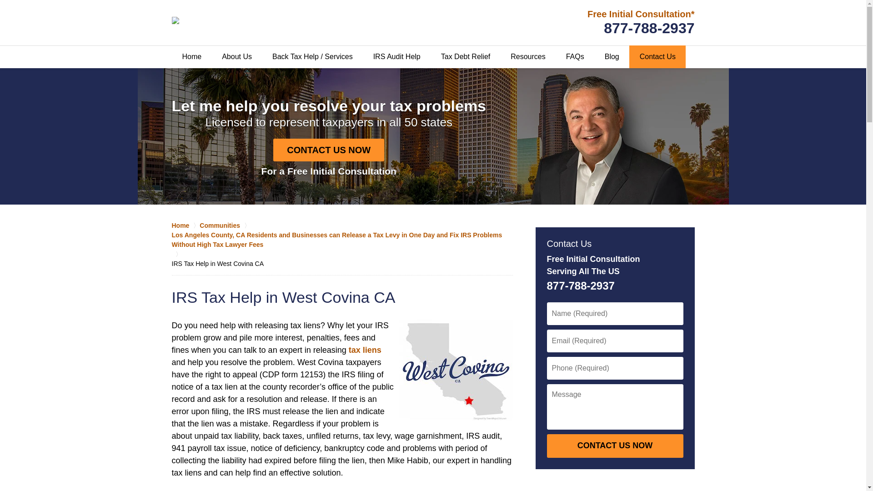  I want to click on Blog, so click(612, 57).